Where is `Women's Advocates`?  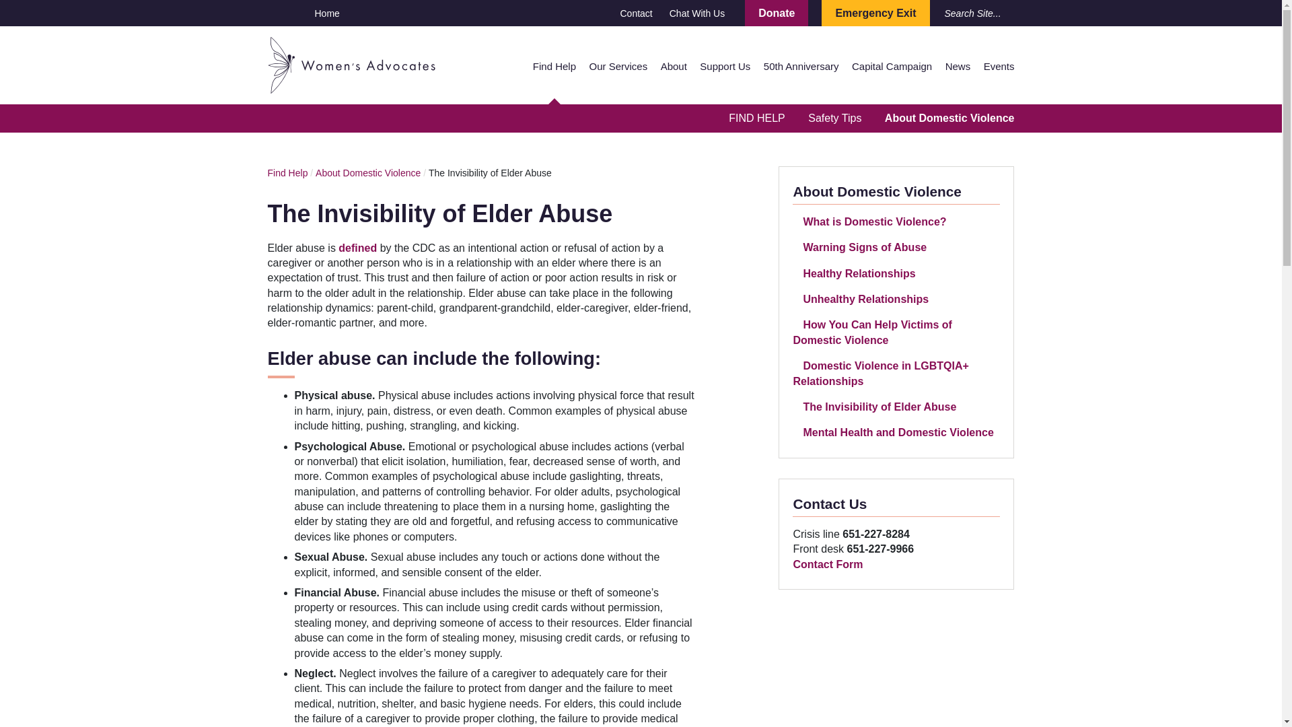 Women's Advocates is located at coordinates (351, 63).